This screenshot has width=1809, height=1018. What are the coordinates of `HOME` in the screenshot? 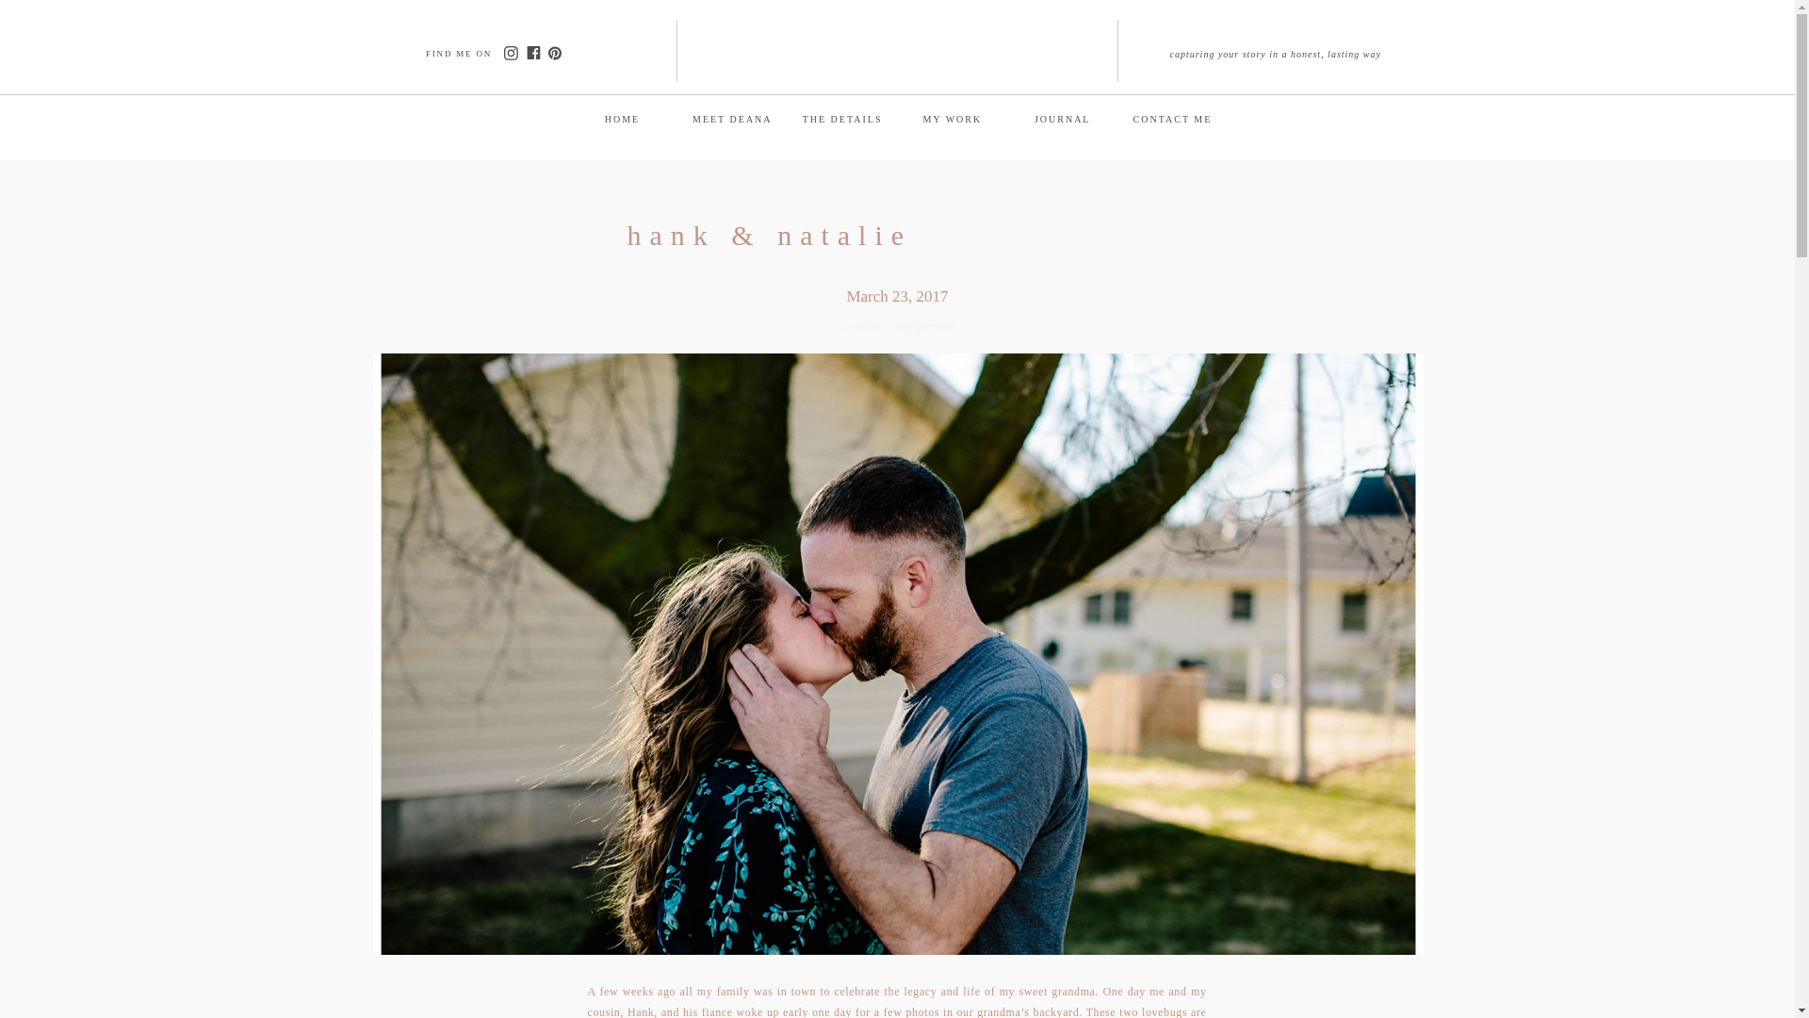 It's located at (622, 117).